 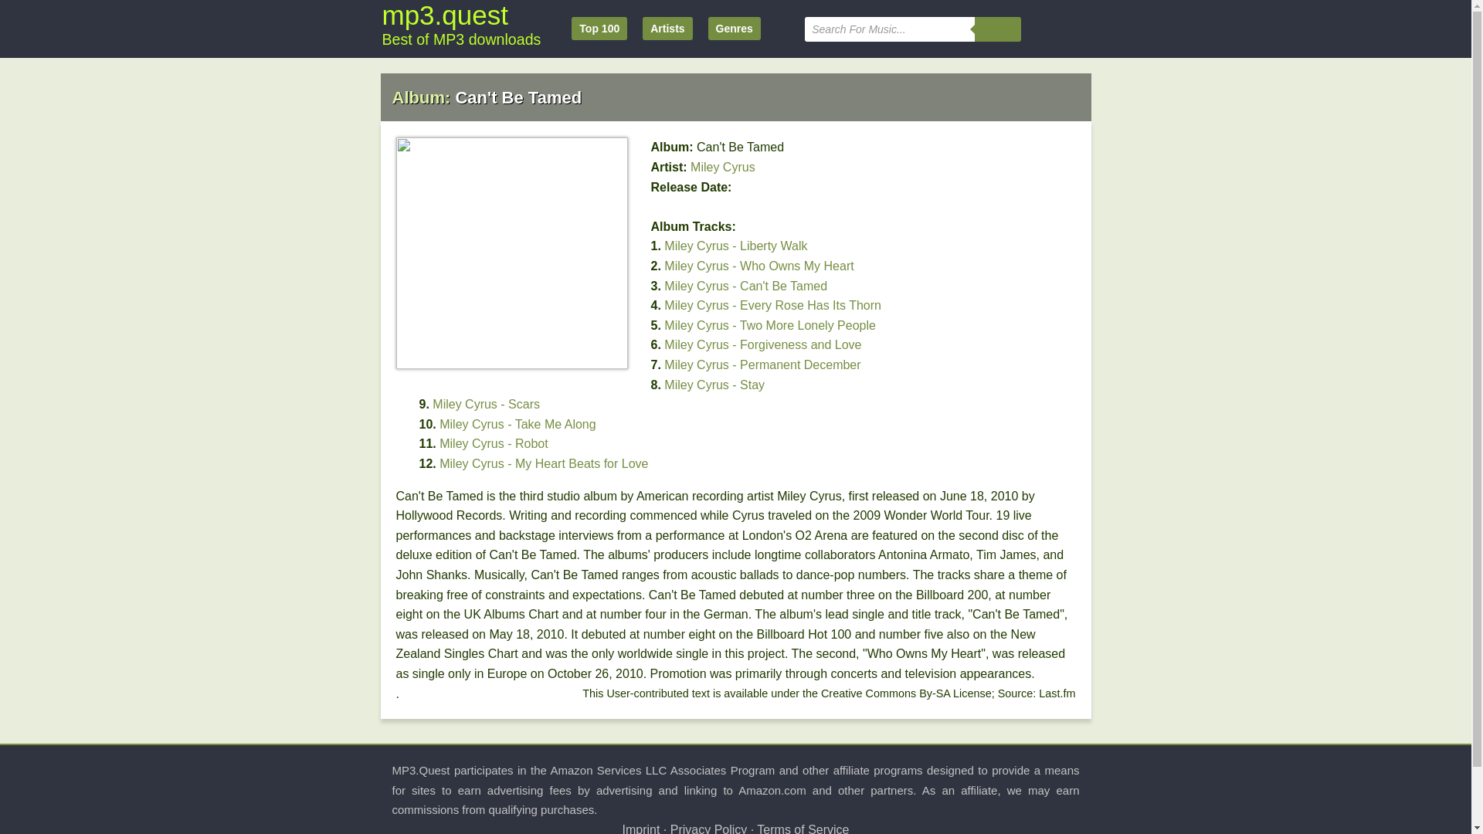 I want to click on Privacy Policy, so click(x=708, y=828).